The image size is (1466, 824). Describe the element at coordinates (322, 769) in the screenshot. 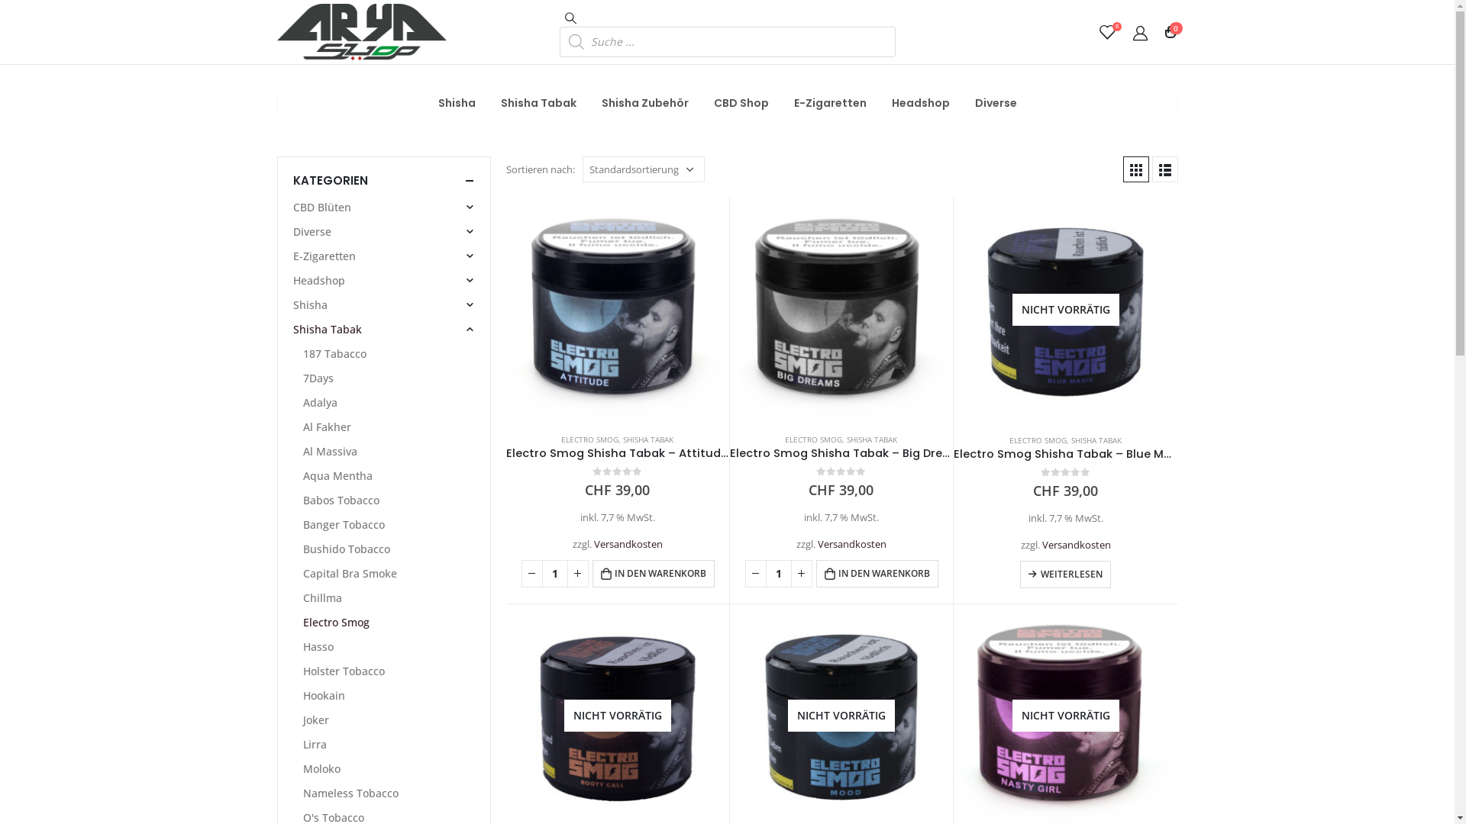

I see `Moloko` at that location.